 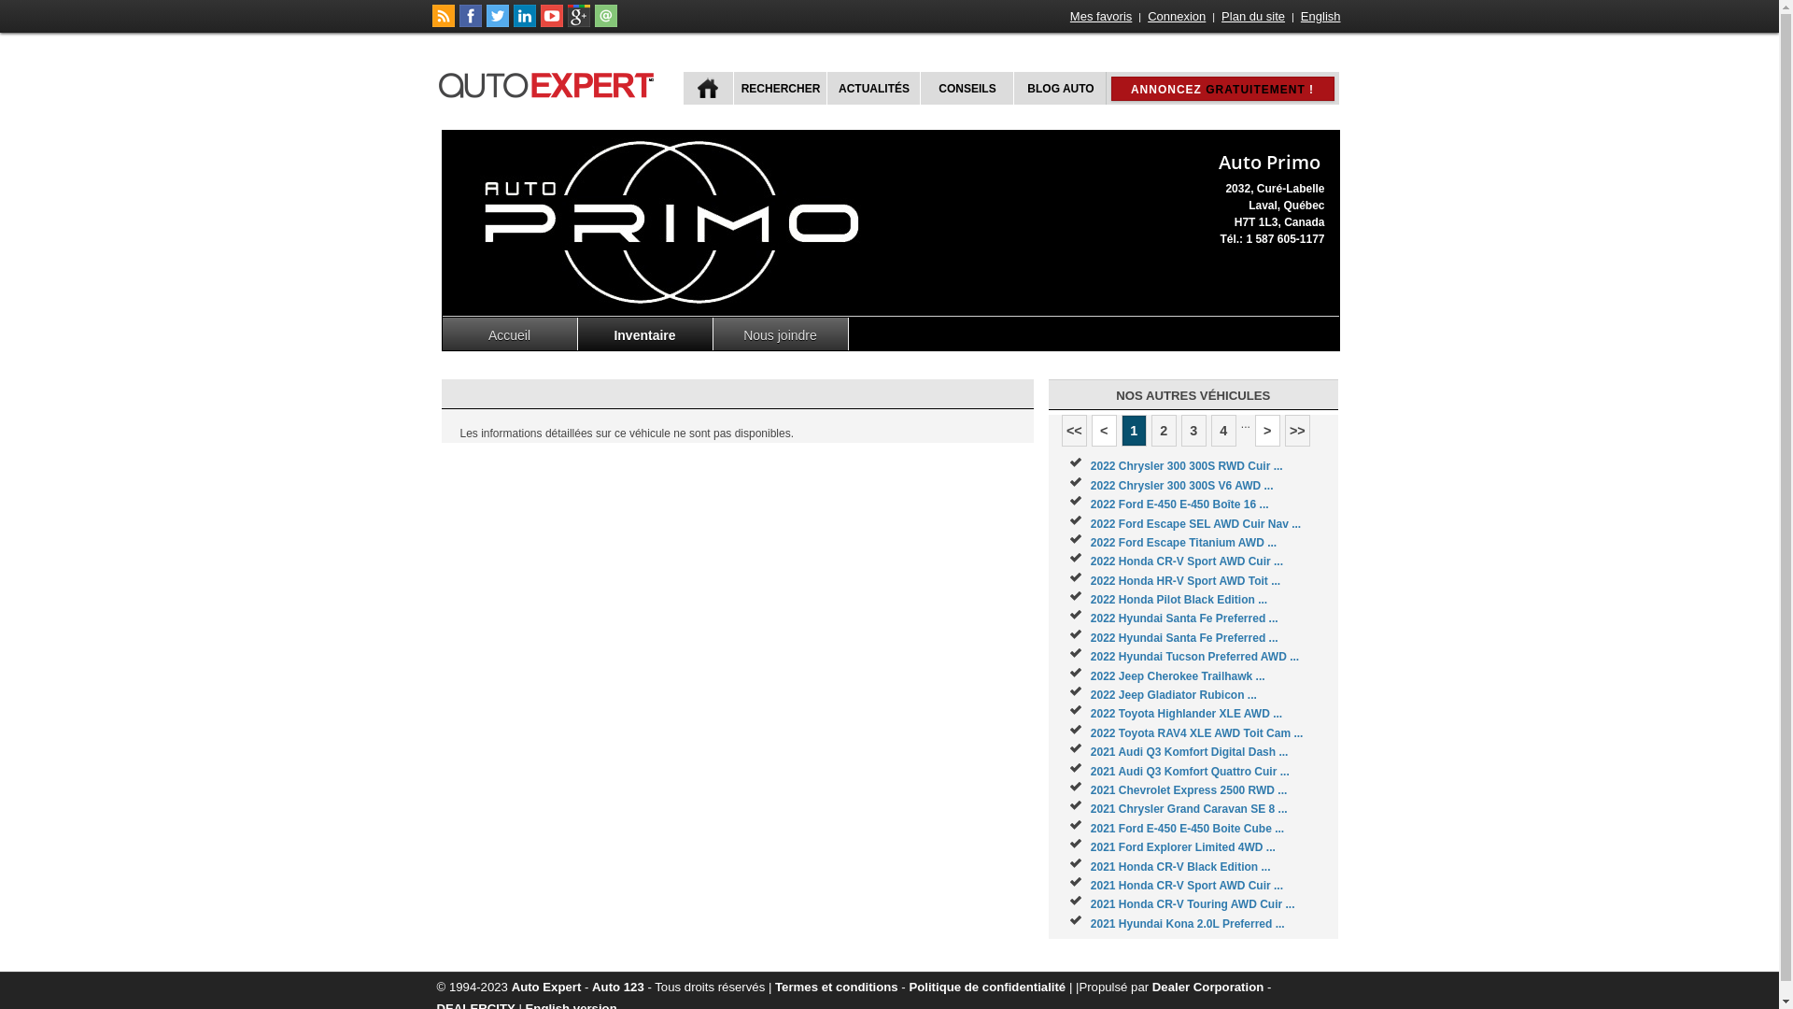 What do you see at coordinates (497, 23) in the screenshot?
I see `Suivez autoExpert.ca sur Twitter` at bounding box center [497, 23].